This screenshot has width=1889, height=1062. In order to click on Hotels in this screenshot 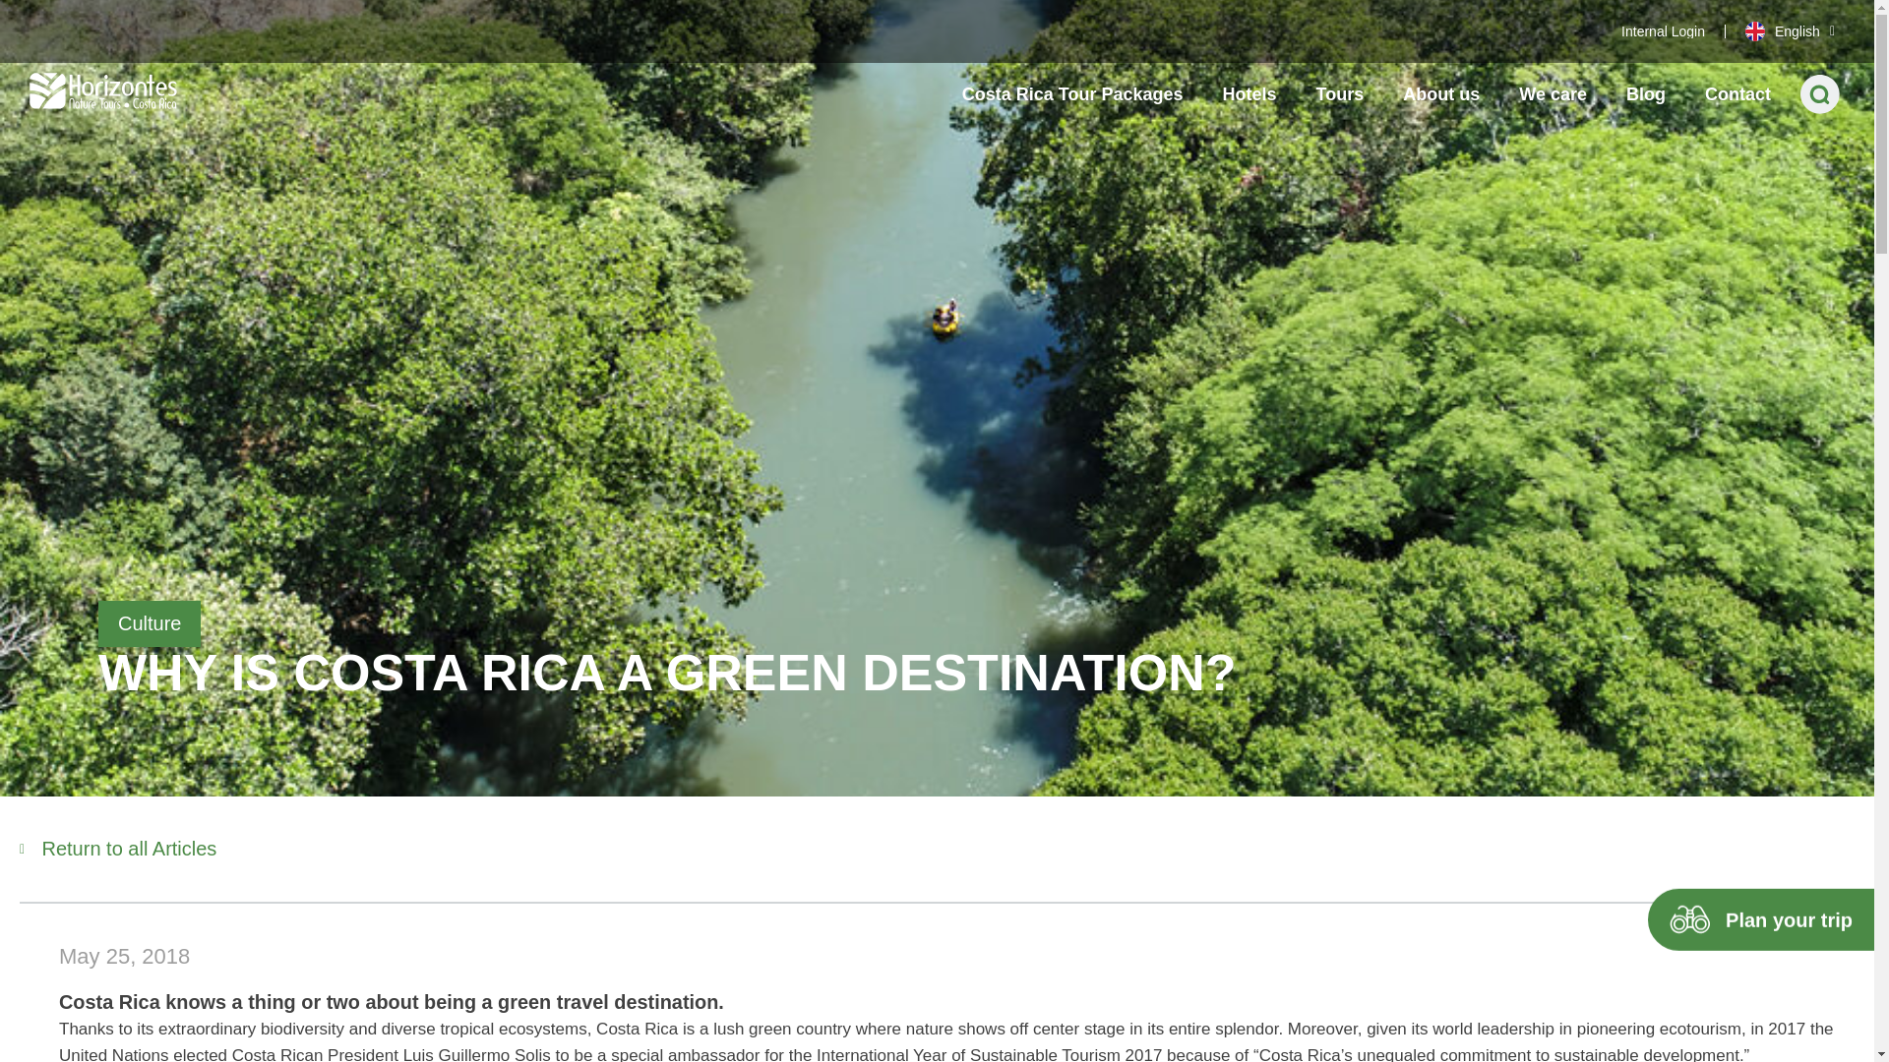, I will do `click(1249, 94)`.